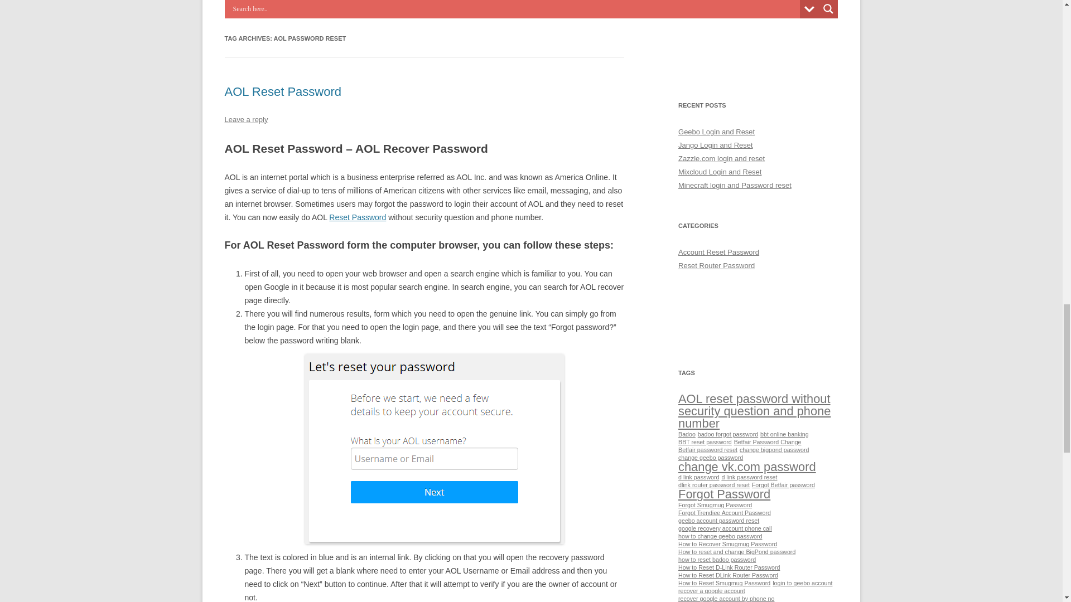 The height and width of the screenshot is (602, 1071). I want to click on Jango Login and Reset, so click(715, 145).